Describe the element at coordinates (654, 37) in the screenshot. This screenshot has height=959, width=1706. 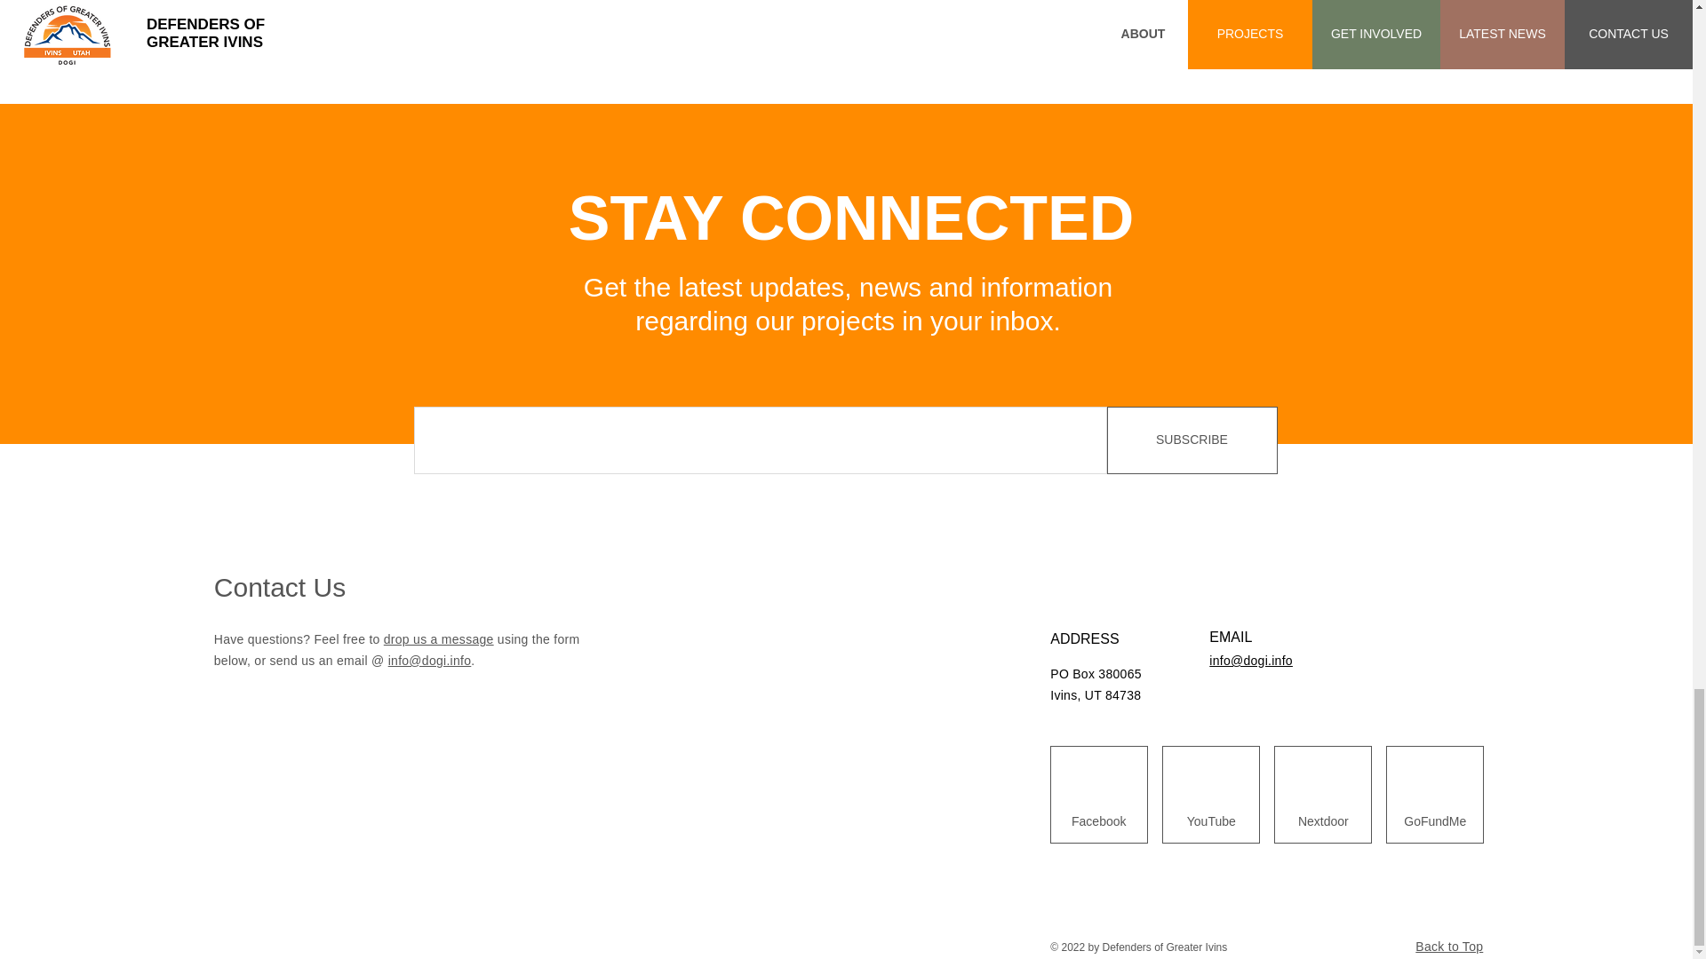
I see `Post not marked as liked` at that location.